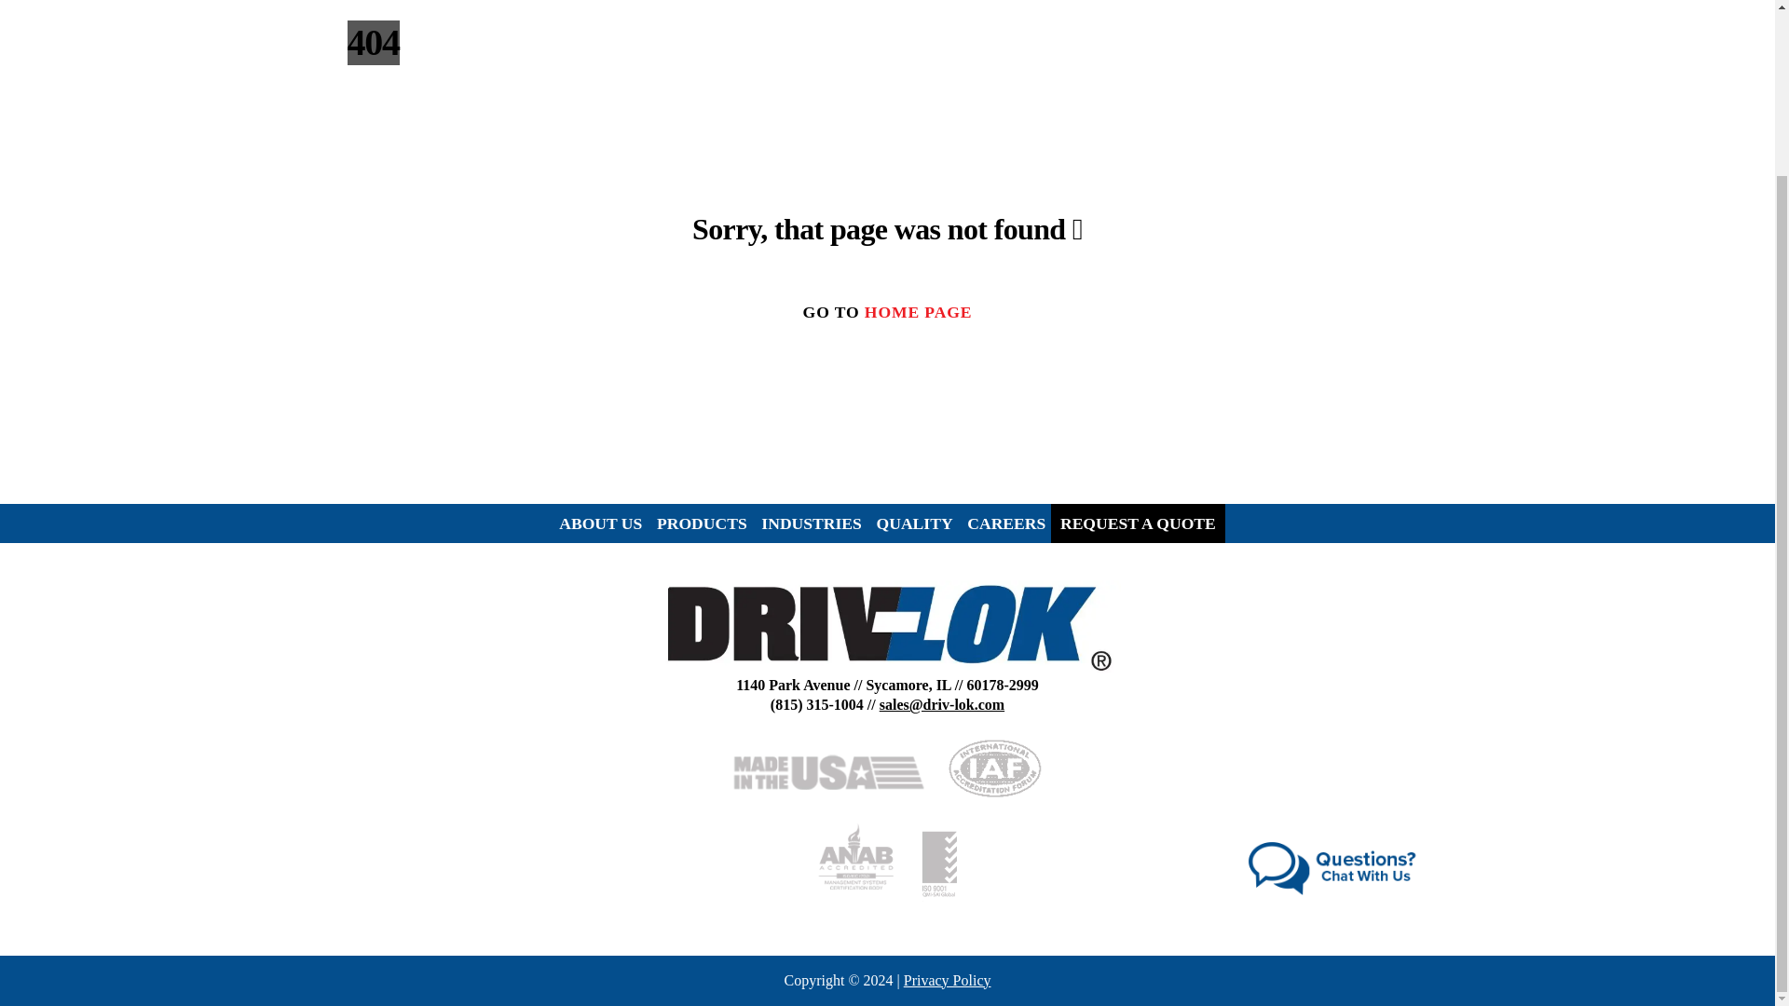 This screenshot has width=1789, height=1006. I want to click on 404, so click(887, 628).